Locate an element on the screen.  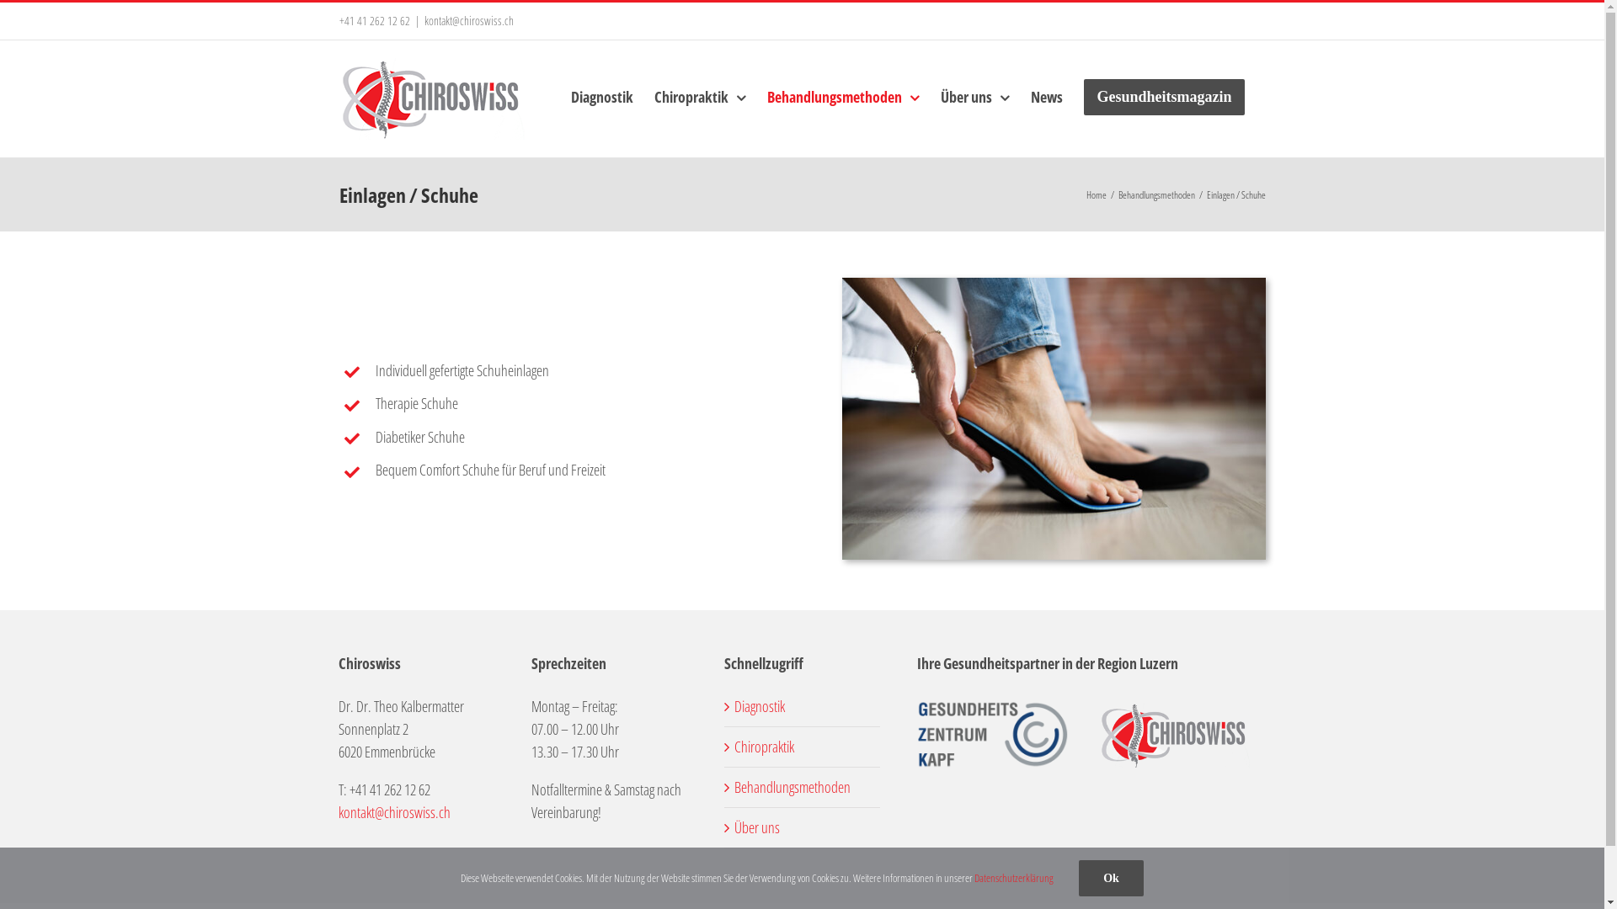
Chiropraktik is located at coordinates (701, 97).